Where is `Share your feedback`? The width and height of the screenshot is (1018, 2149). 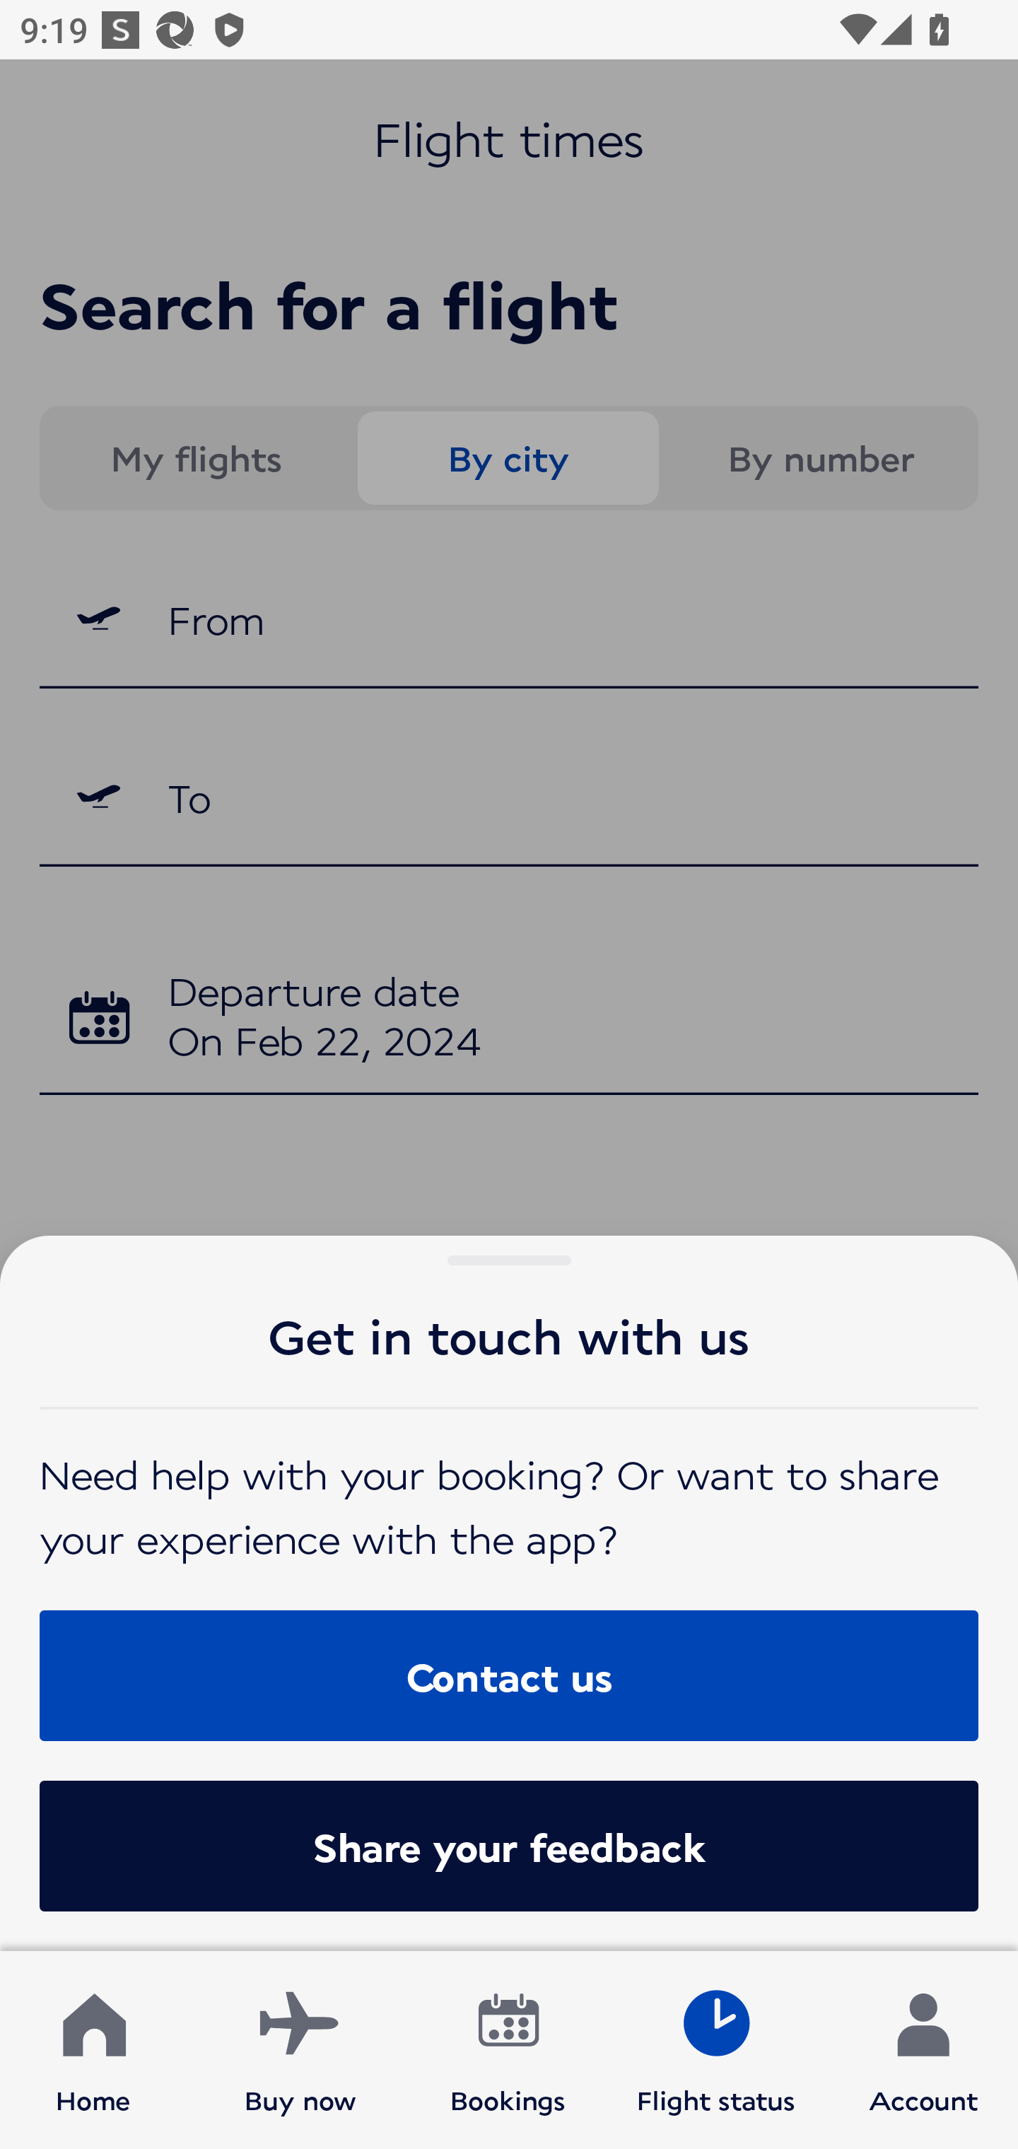 Share your feedback is located at coordinates (509, 1846).